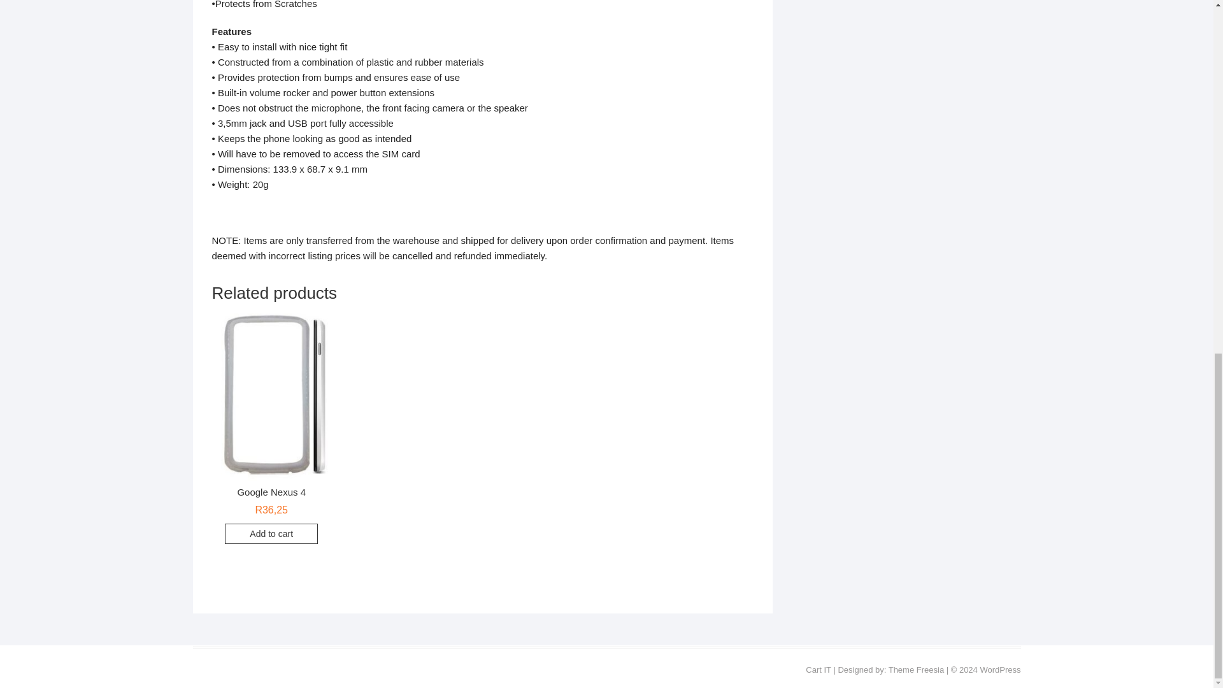 The height and width of the screenshot is (688, 1223). I want to click on Add to cart, so click(271, 534).